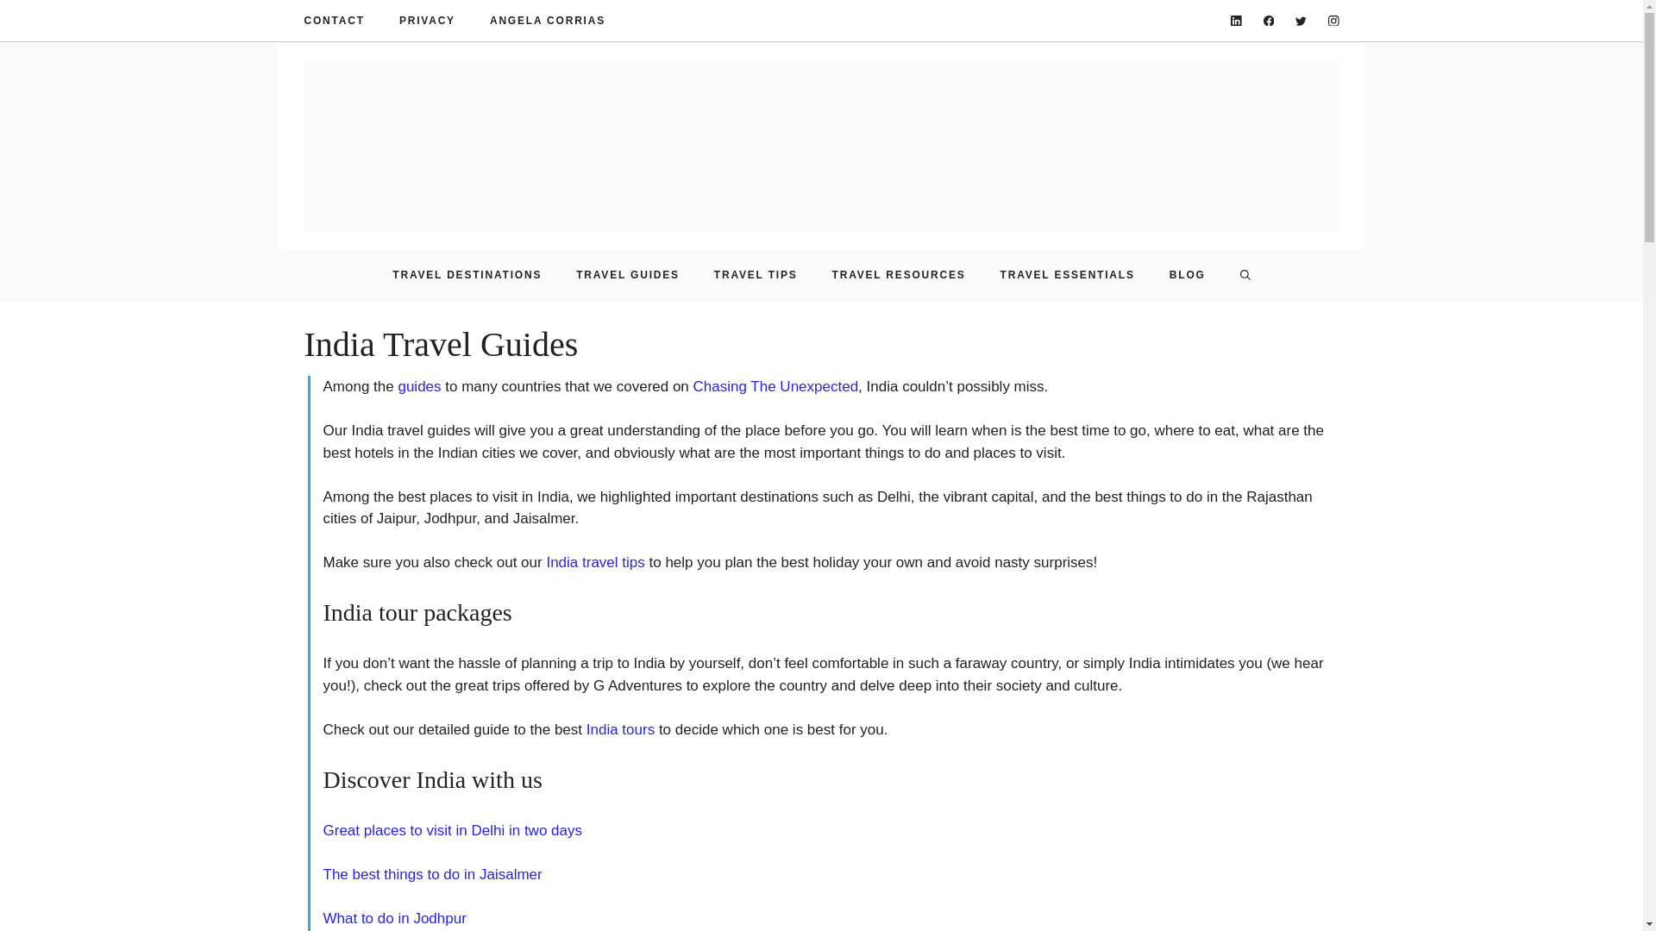 The height and width of the screenshot is (931, 1656). What do you see at coordinates (619, 729) in the screenshot?
I see `India tours` at bounding box center [619, 729].